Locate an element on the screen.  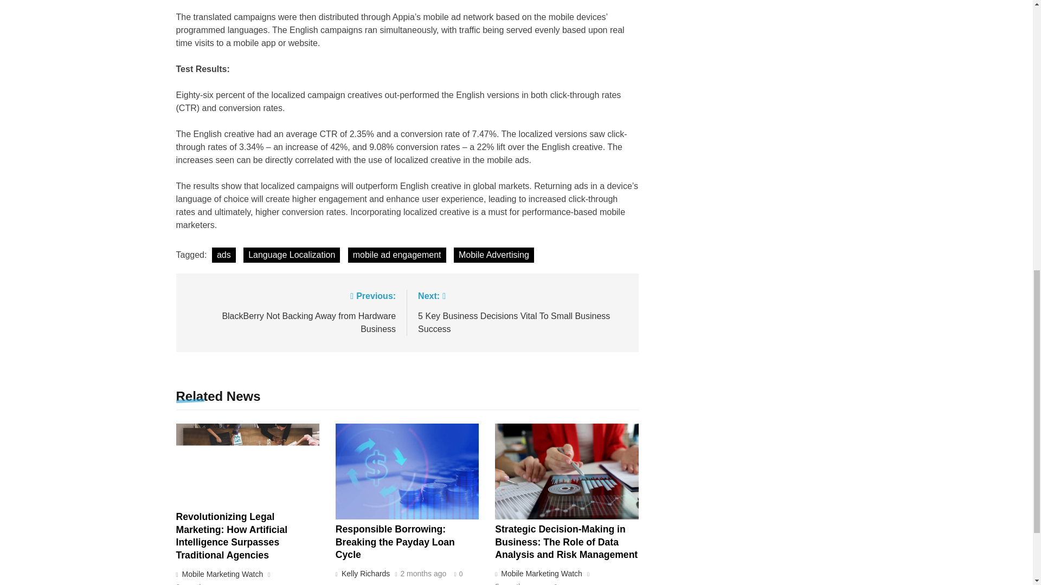
Kelly Richards is located at coordinates (364, 573).